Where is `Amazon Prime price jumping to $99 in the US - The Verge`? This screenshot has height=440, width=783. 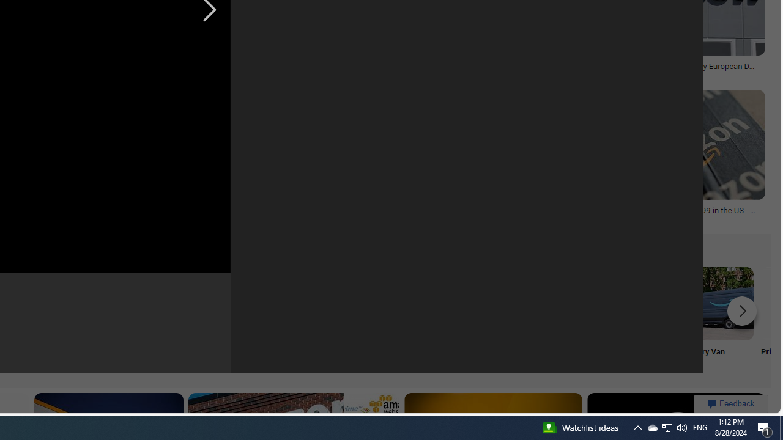 Amazon Prime price jumping to $99 in the US - The Verge is located at coordinates (672, 214).